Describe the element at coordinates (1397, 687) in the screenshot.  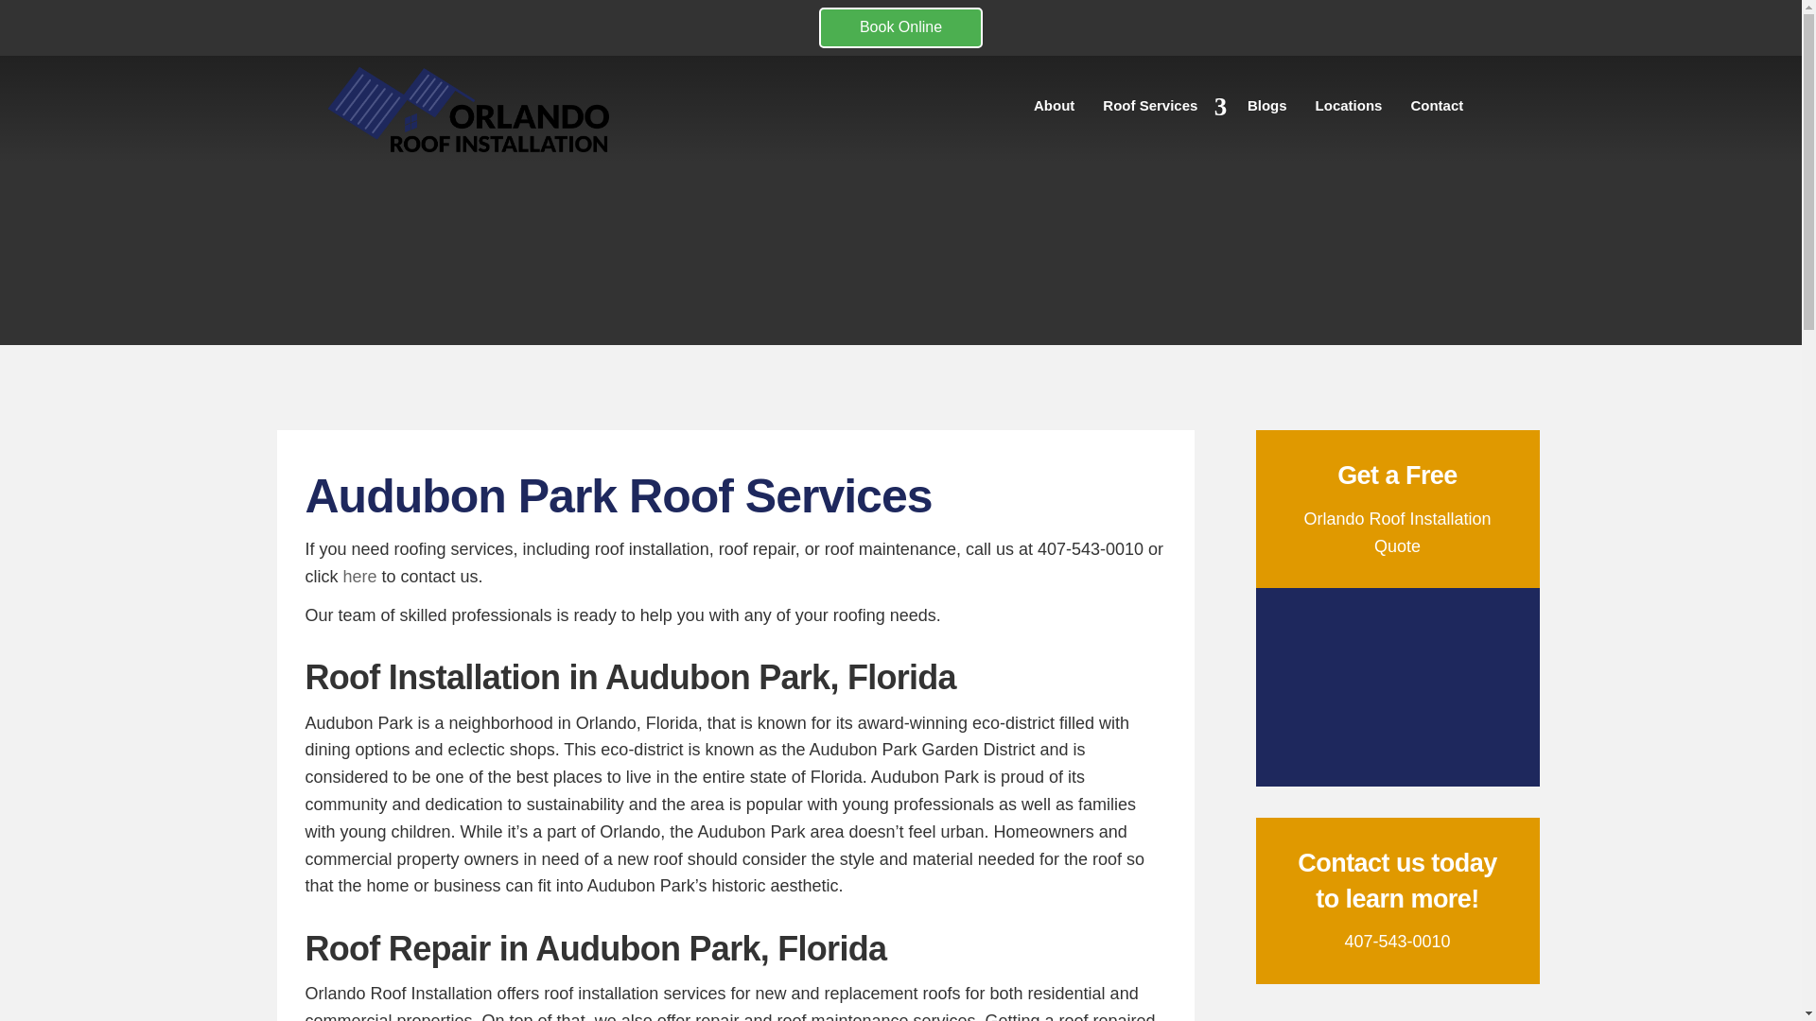
I see `Form 0` at that location.